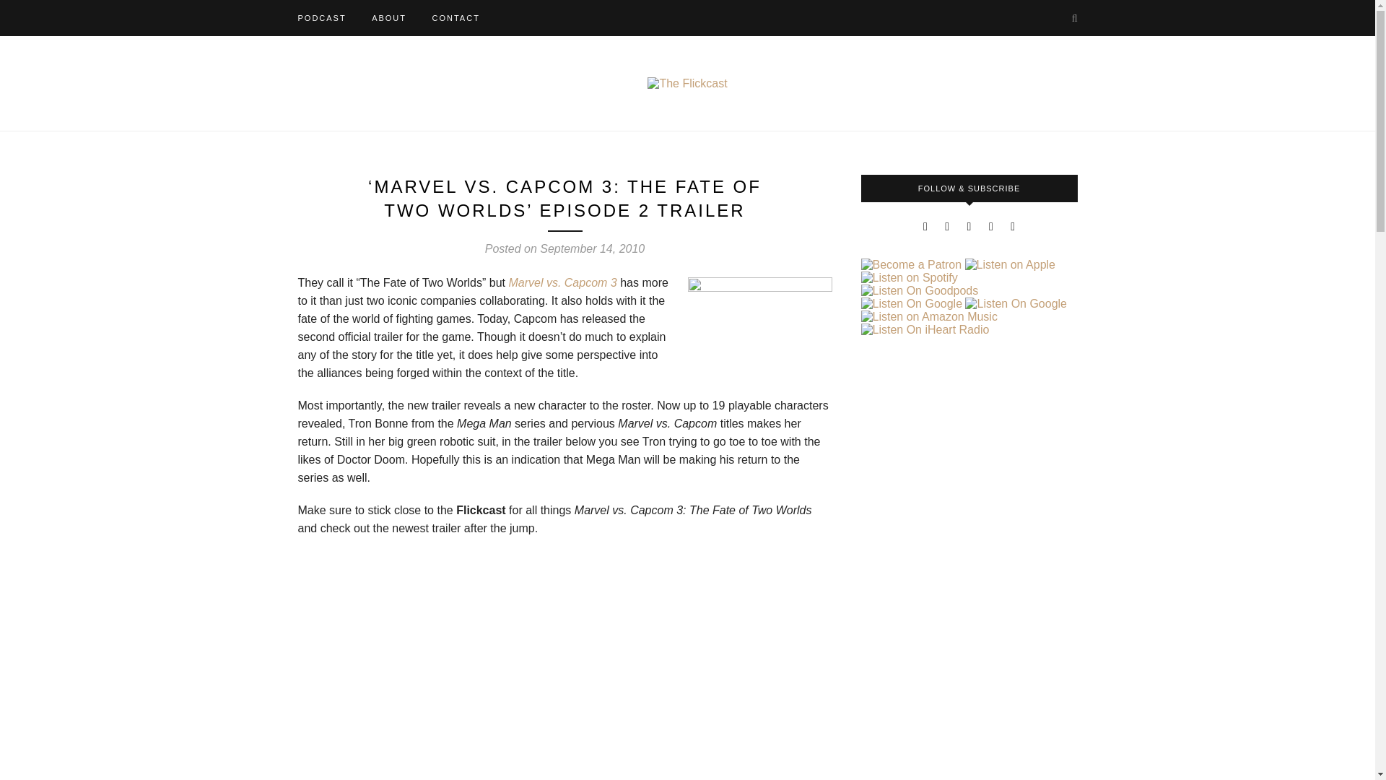 The width and height of the screenshot is (1386, 780). Describe the element at coordinates (759, 326) in the screenshot. I see `Marvel vs Capcom 3 Logo` at that location.